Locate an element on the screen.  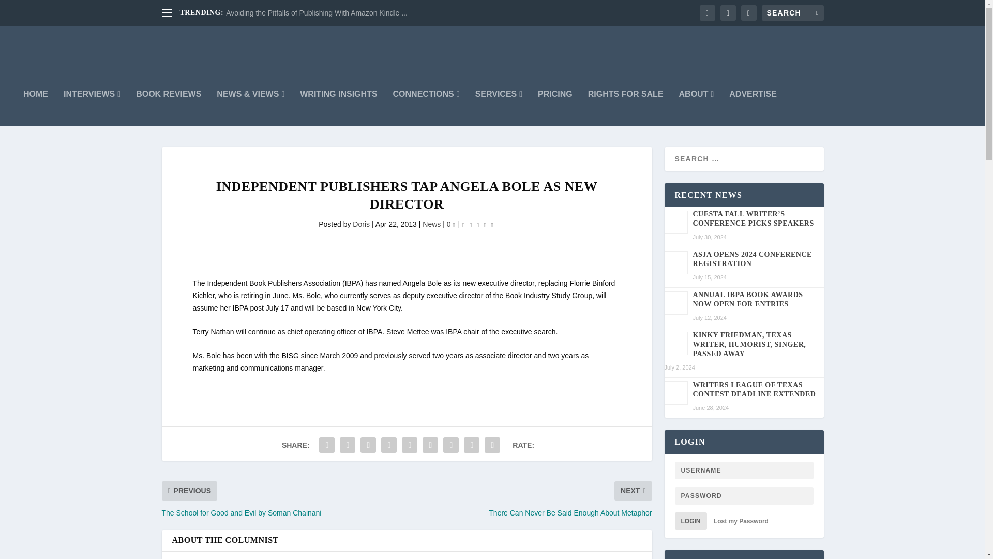
Posts by Doris is located at coordinates (361, 224).